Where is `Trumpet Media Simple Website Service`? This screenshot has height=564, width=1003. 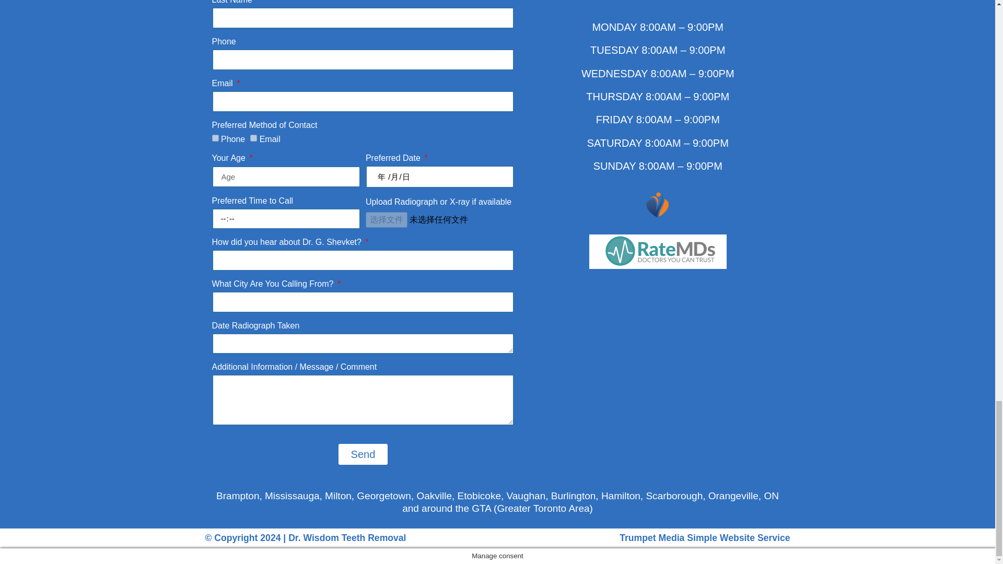
Trumpet Media Simple Website Service is located at coordinates (705, 538).